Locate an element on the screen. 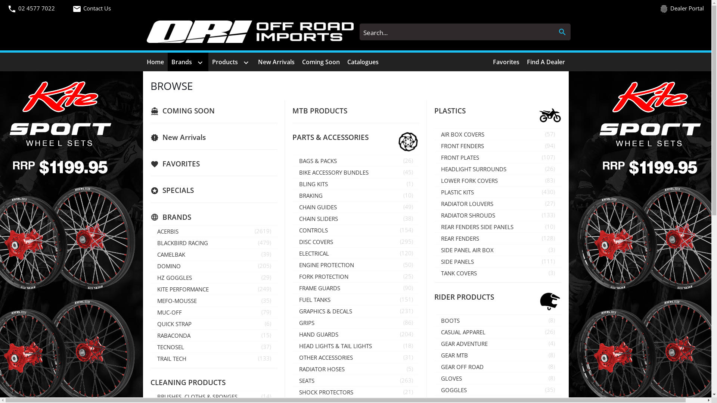 The width and height of the screenshot is (717, 403). GRIPS is located at coordinates (343, 323).